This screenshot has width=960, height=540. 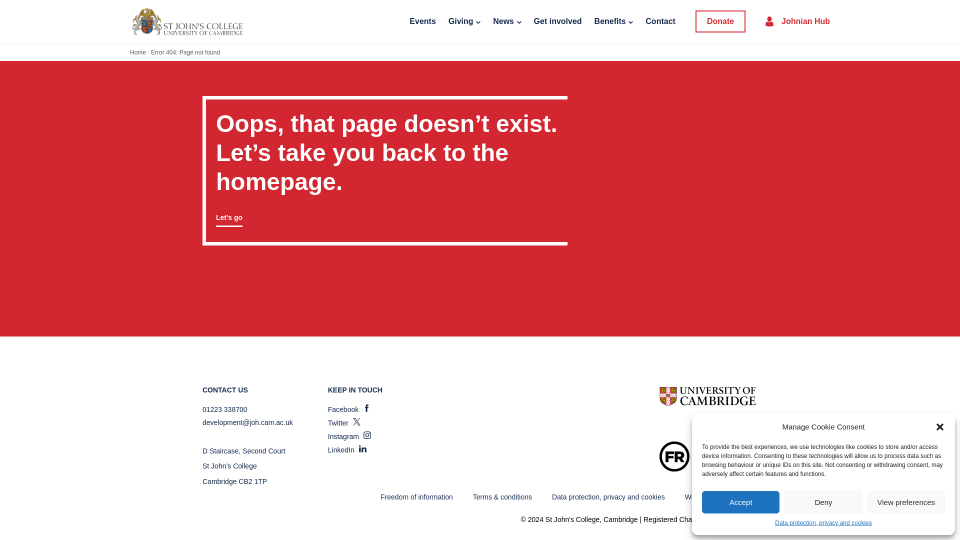 What do you see at coordinates (797, 21) in the screenshot?
I see `Johnian Hub` at bounding box center [797, 21].